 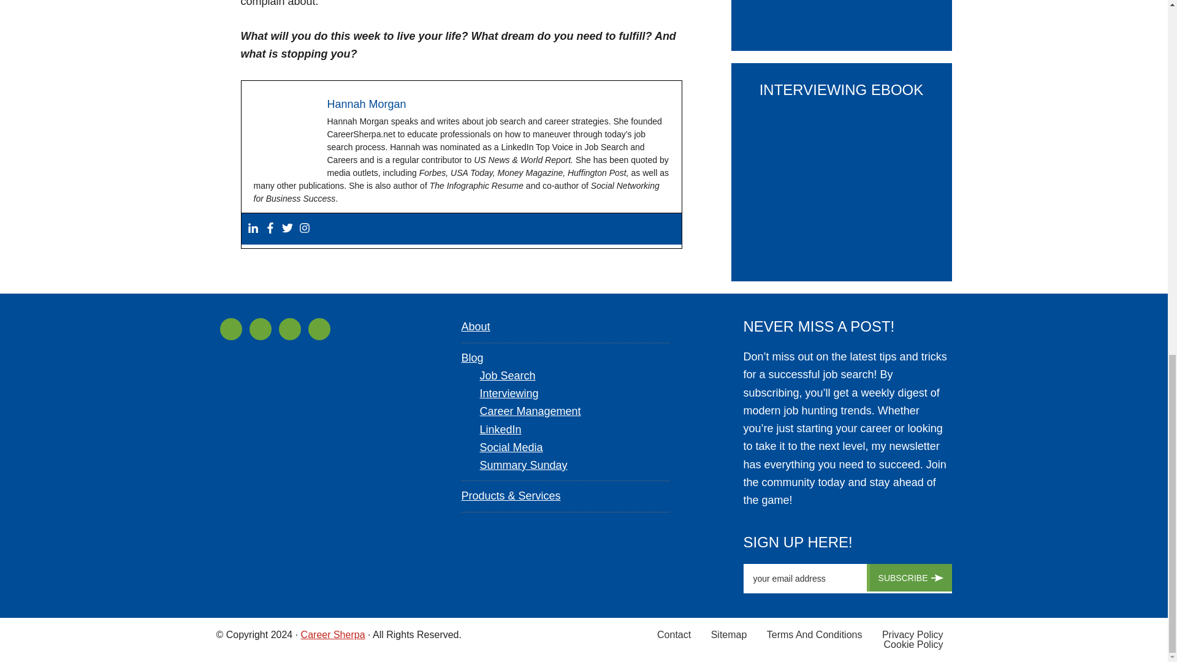 I want to click on Facebook, so click(x=270, y=229).